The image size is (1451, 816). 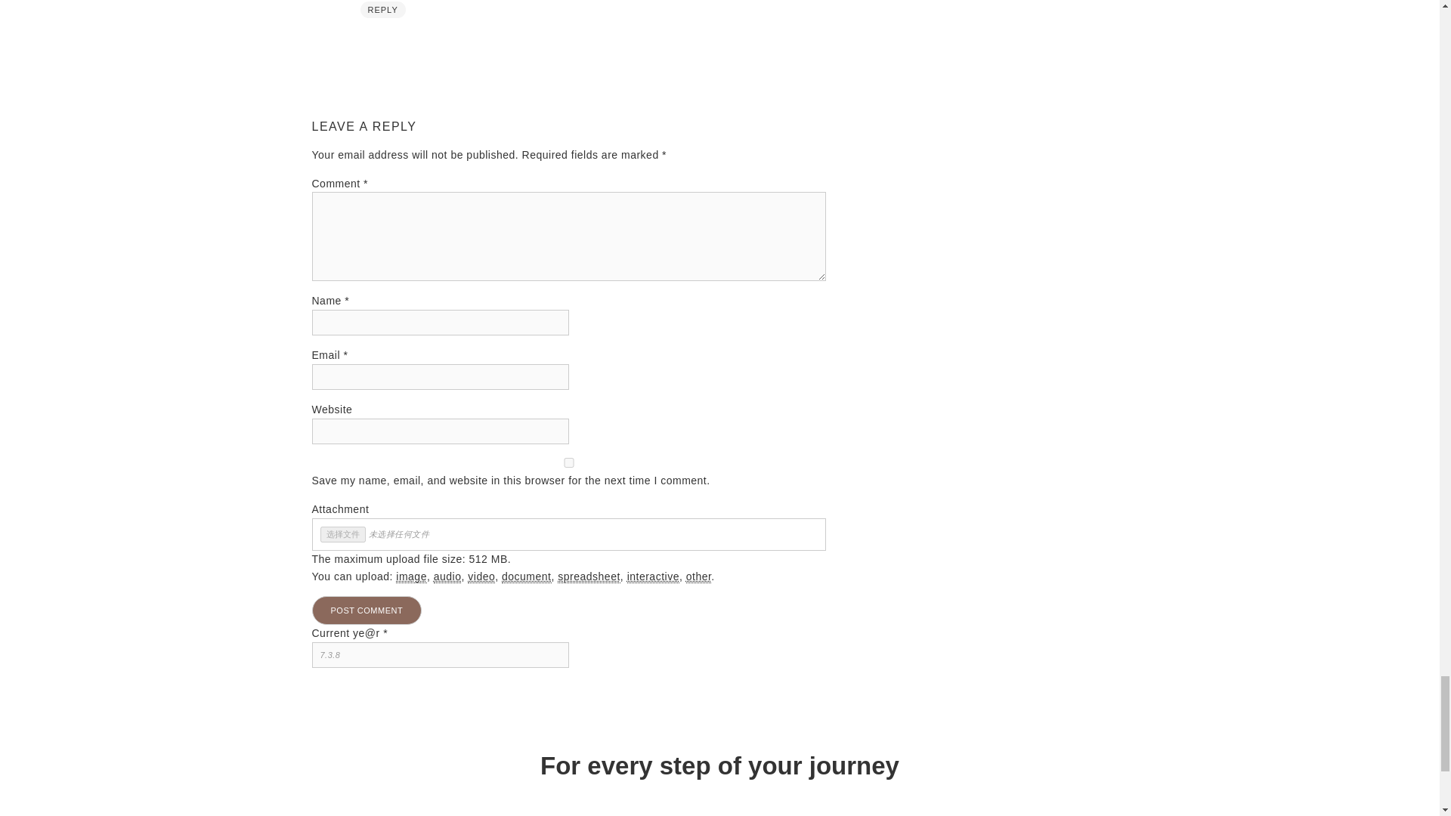 What do you see at coordinates (440, 654) in the screenshot?
I see `7.3.8` at bounding box center [440, 654].